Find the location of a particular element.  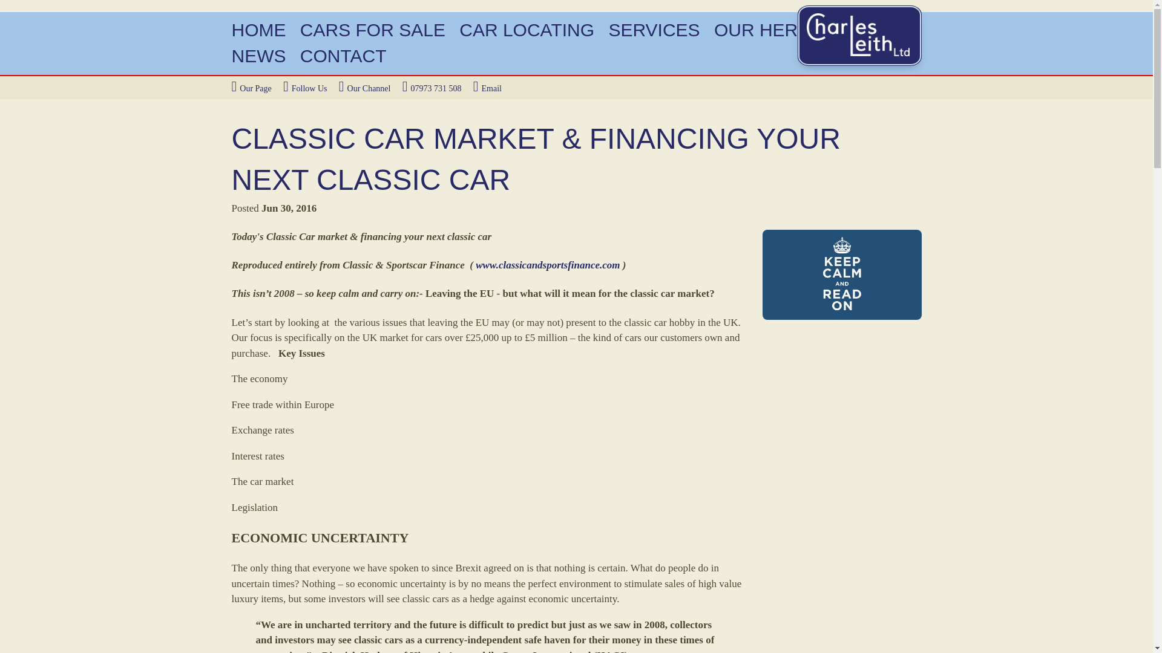

07973 731 508 is located at coordinates (432, 88).